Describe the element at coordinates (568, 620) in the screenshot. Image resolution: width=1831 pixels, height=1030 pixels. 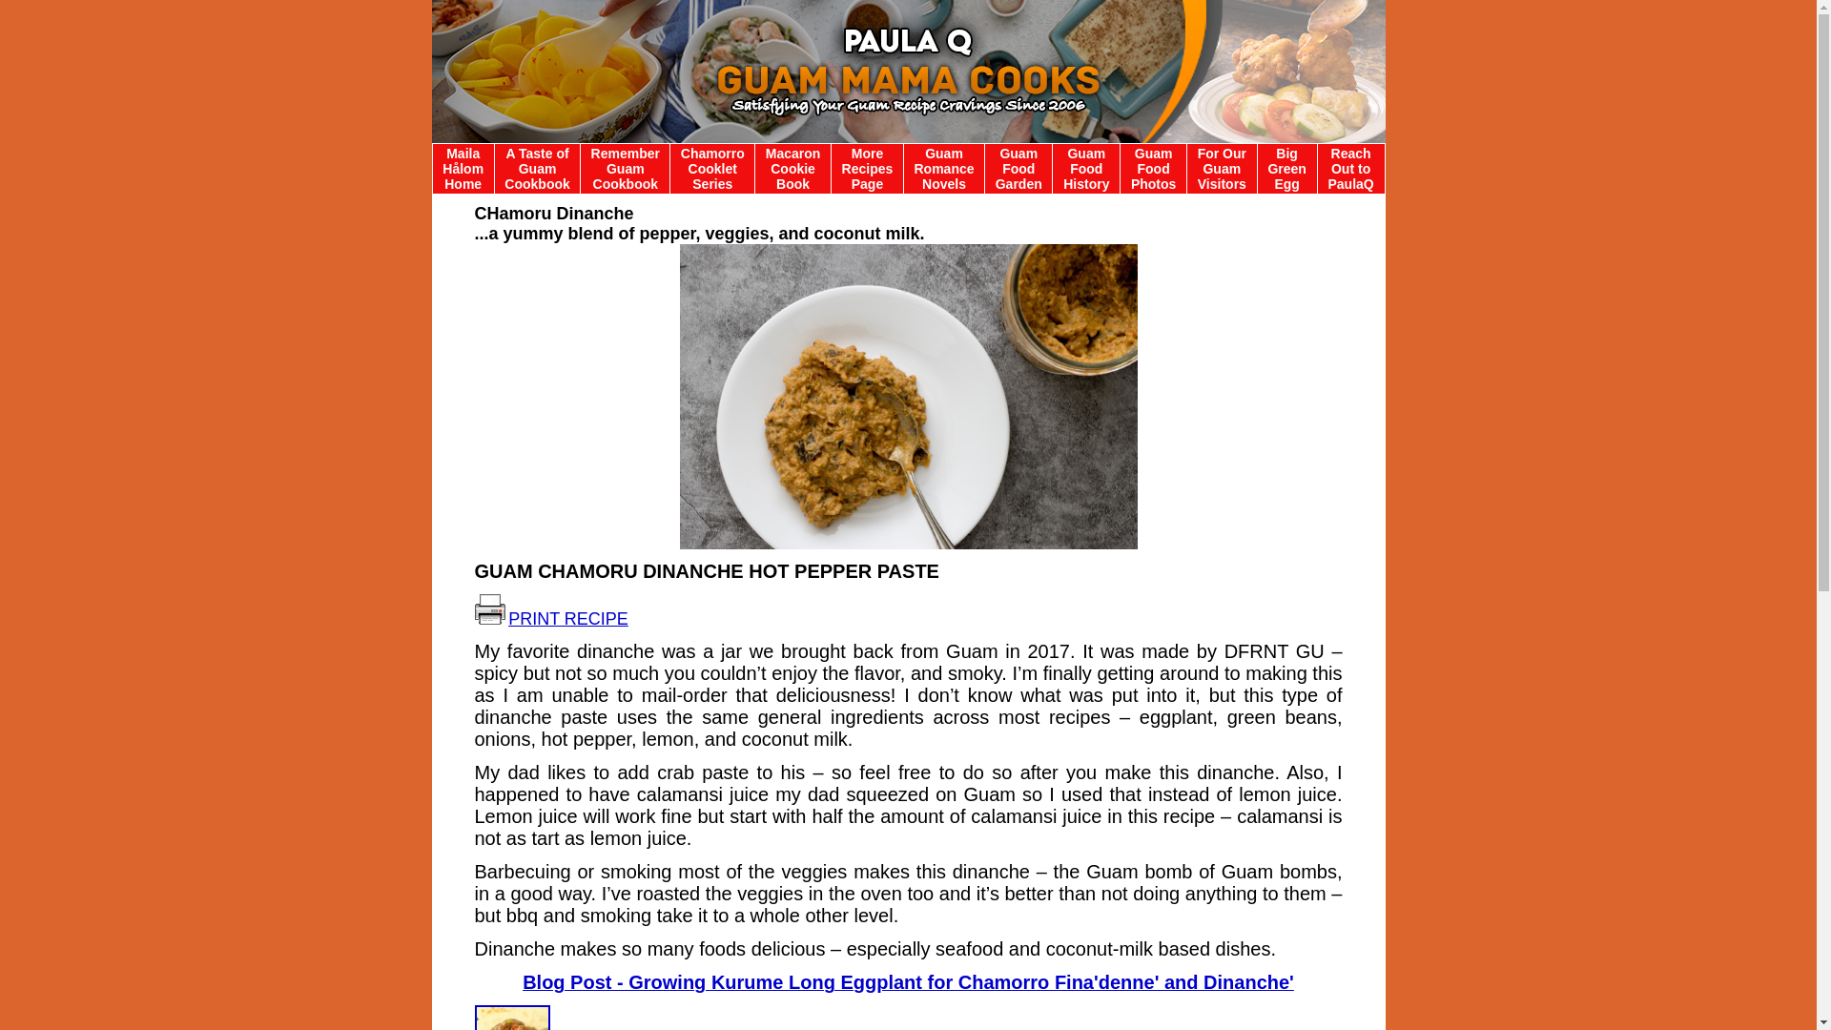
I see `PRINT RECIPE` at that location.